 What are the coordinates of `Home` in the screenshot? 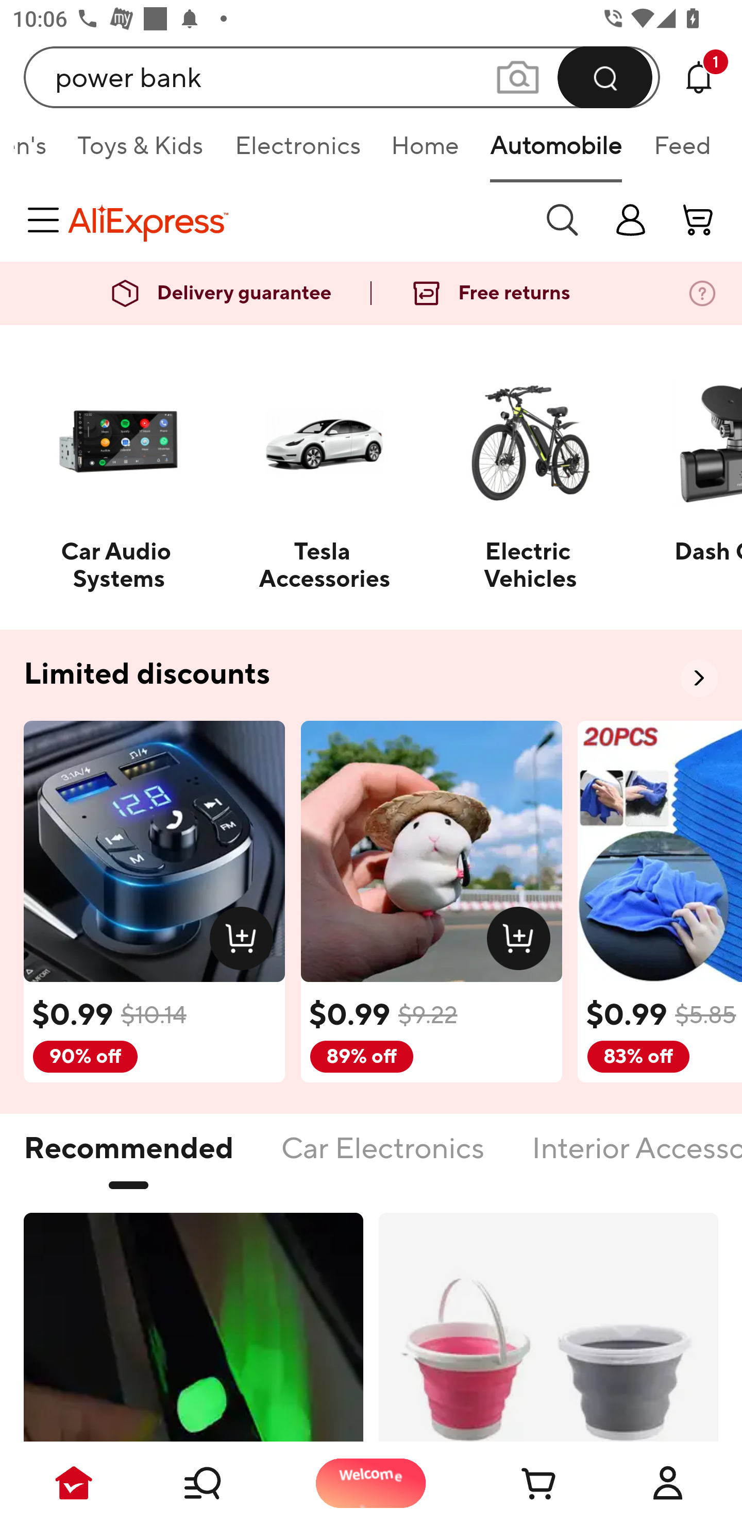 It's located at (425, 151).